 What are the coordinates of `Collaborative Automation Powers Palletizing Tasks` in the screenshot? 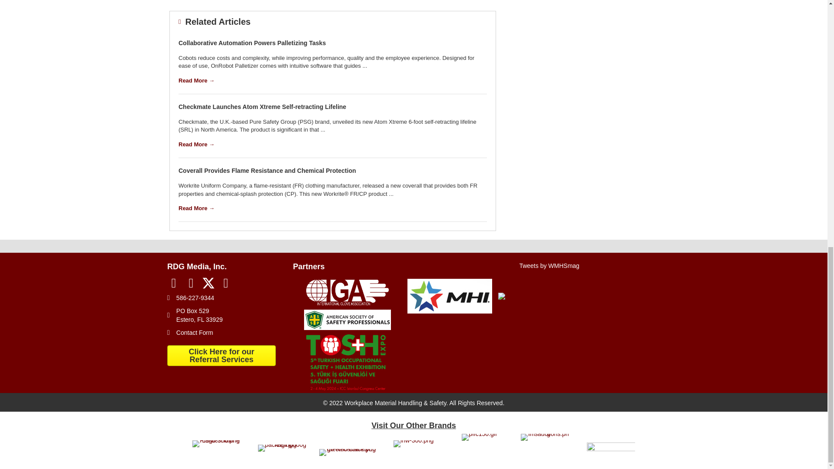 It's located at (252, 43).